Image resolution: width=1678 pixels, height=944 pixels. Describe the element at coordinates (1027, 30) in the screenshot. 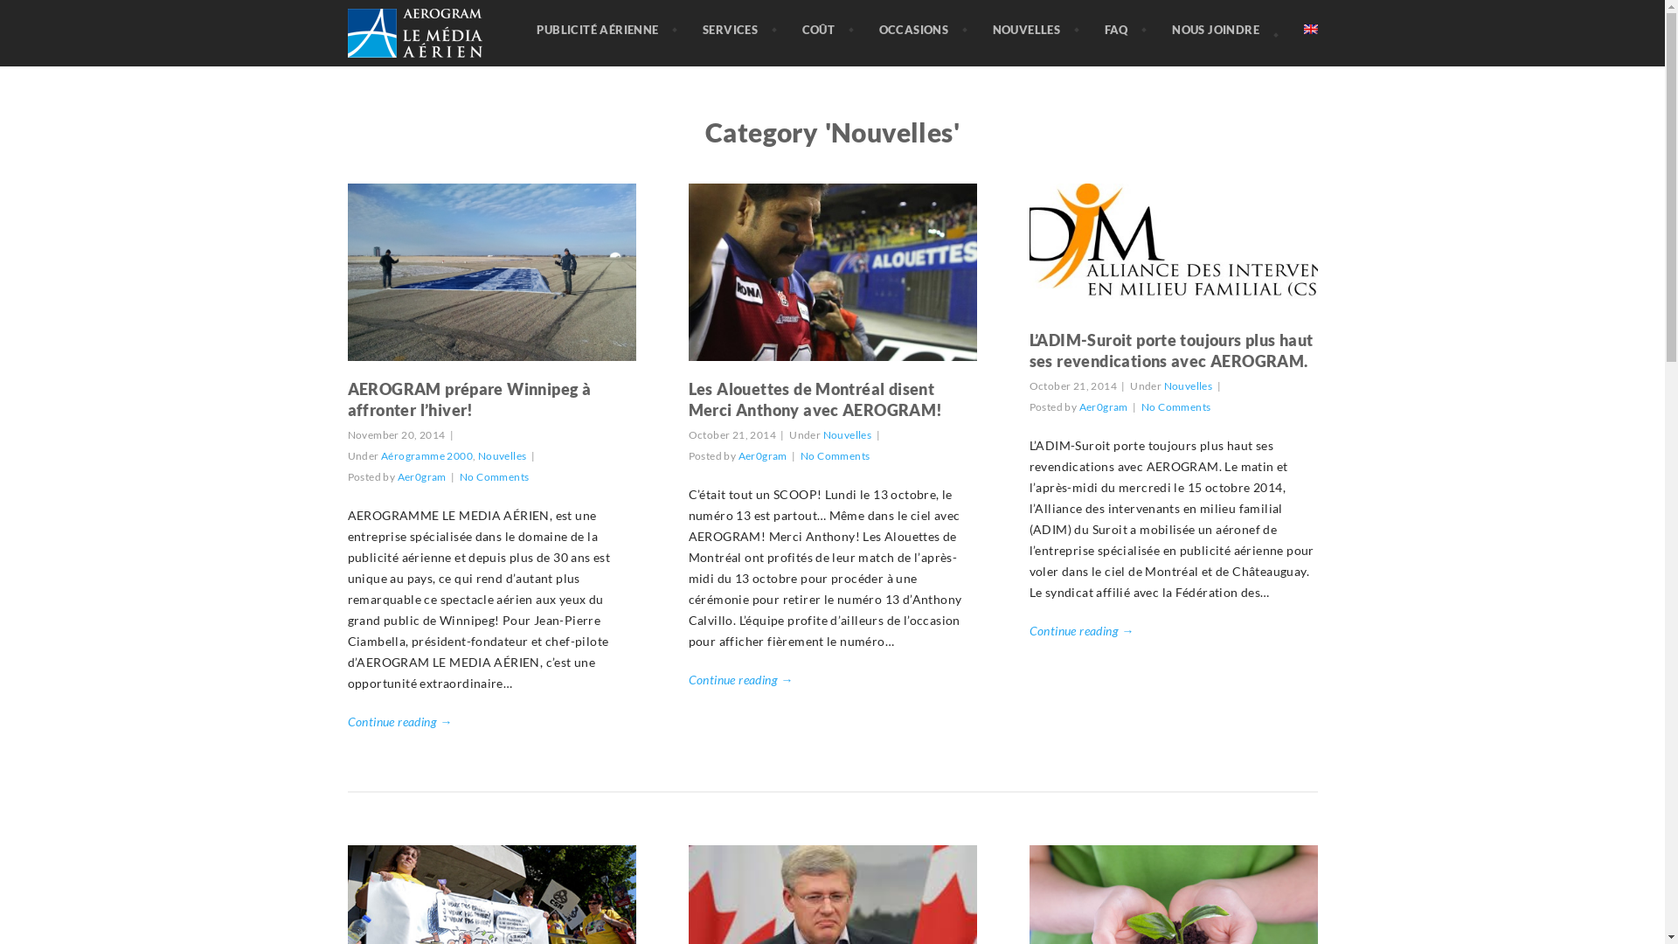

I see `NOUVELLES` at that location.